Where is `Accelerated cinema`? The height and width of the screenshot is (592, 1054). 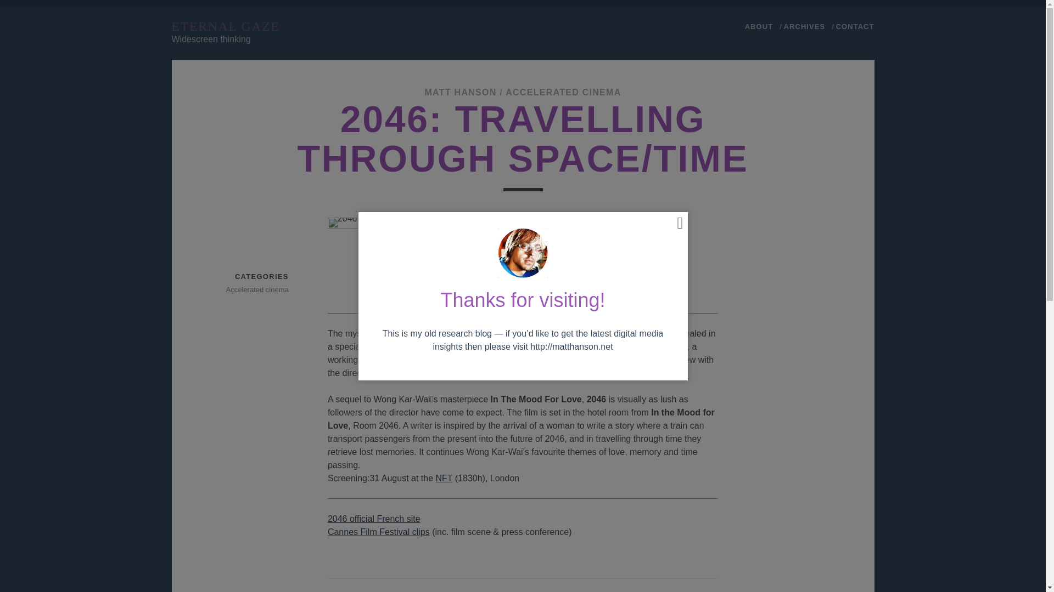
Accelerated cinema is located at coordinates (250, 290).